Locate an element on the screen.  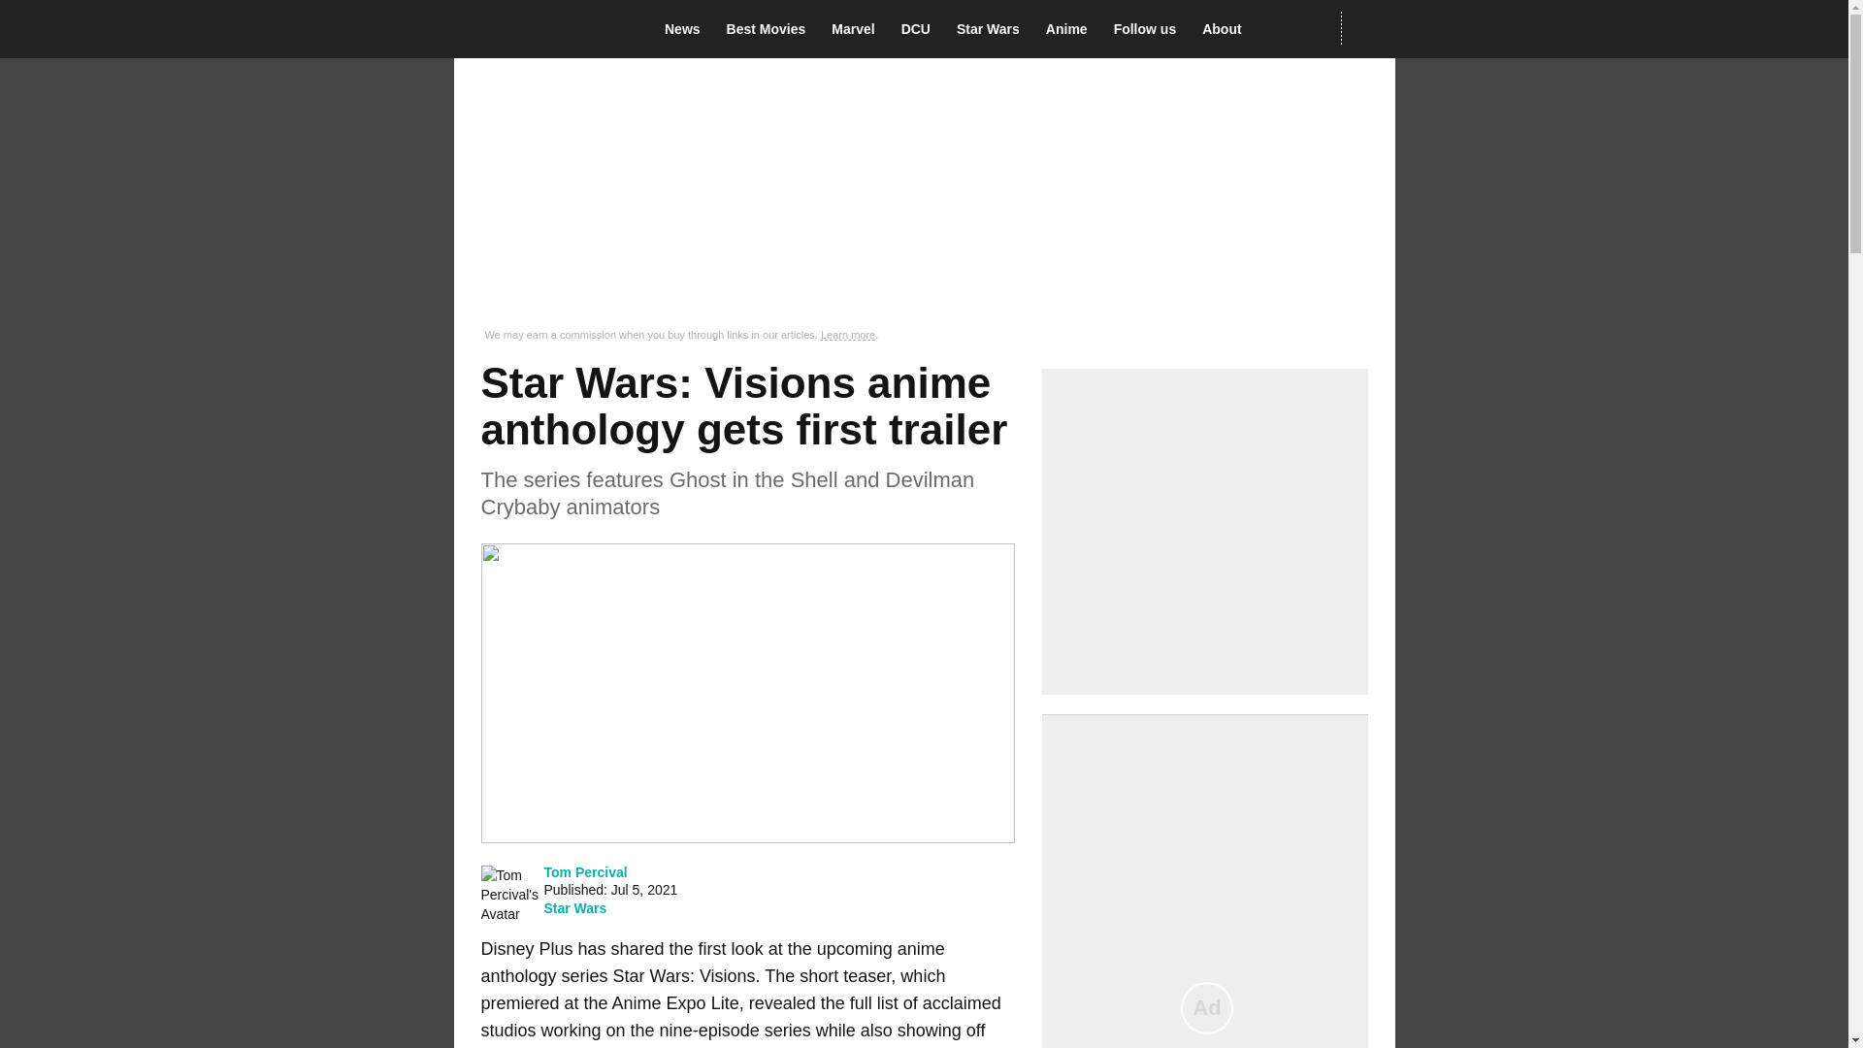
The Digital Fix is located at coordinates (543, 29).